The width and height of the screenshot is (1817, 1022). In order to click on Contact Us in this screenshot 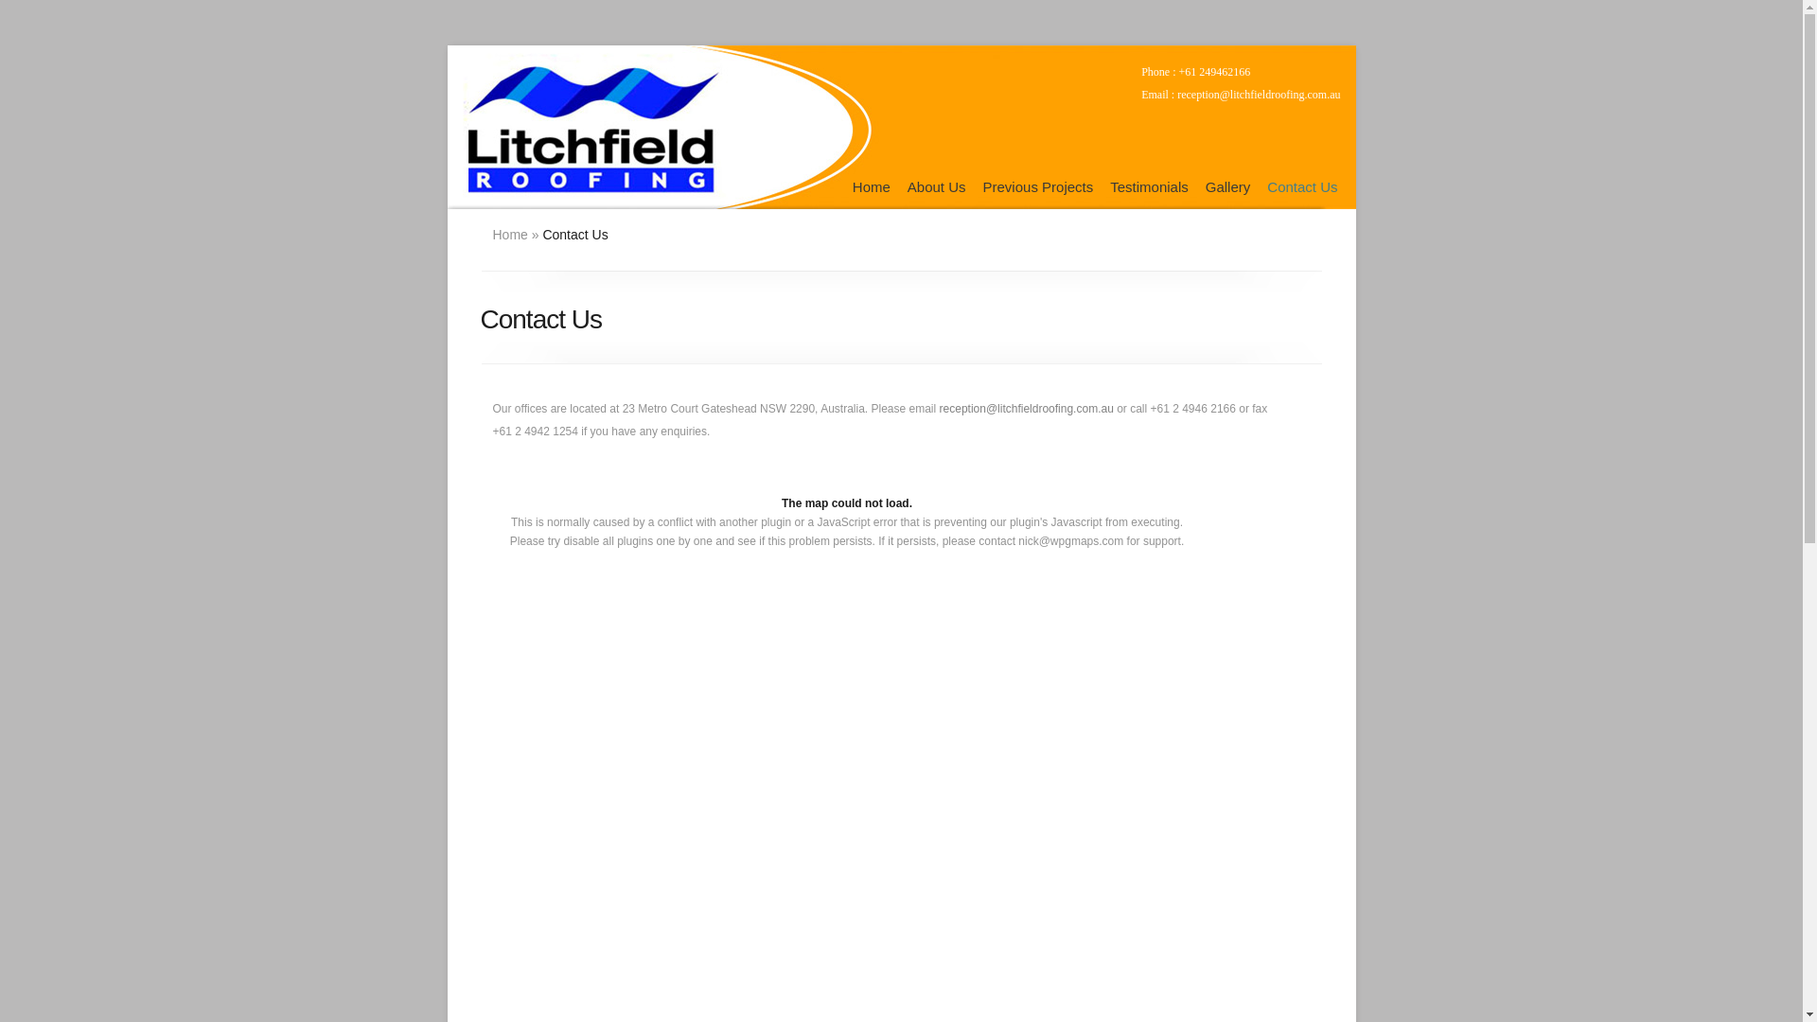, I will do `click(1302, 187)`.